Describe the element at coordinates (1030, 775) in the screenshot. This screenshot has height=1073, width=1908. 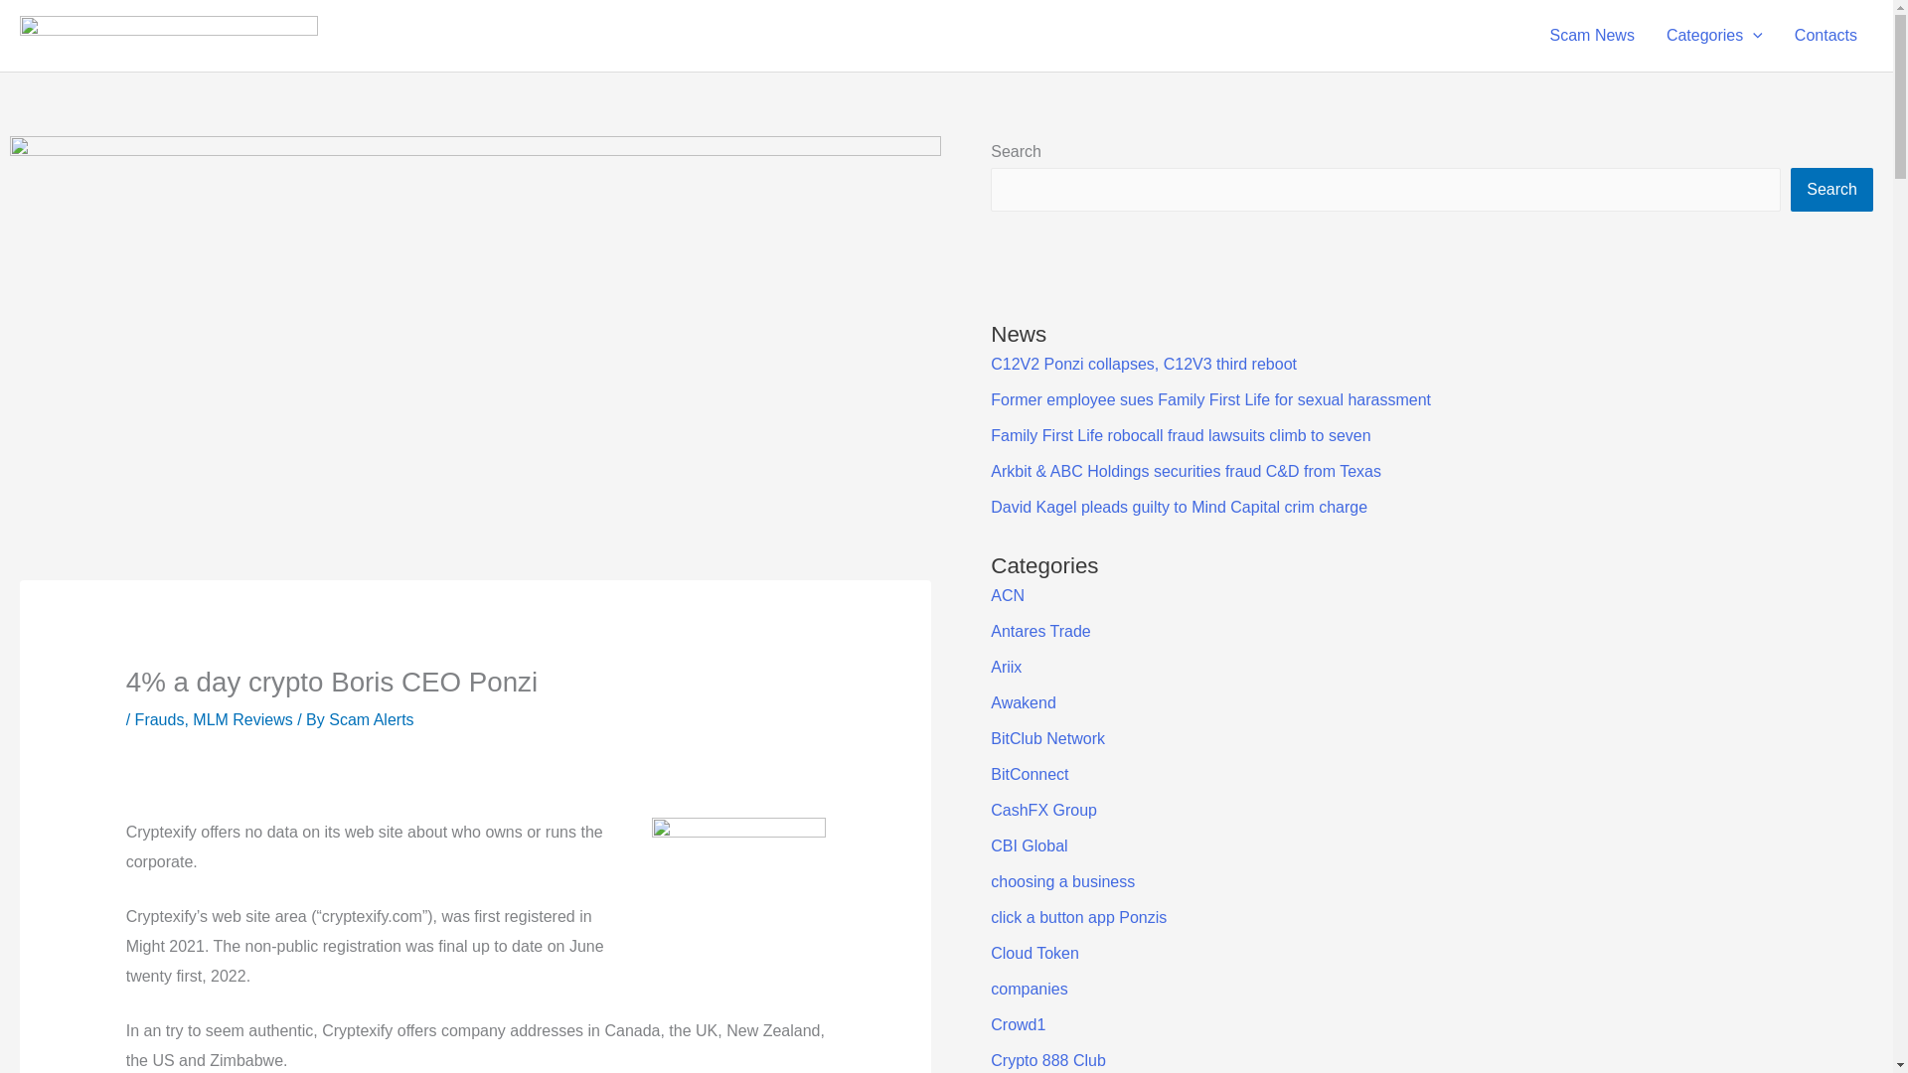
I see `BitConnect` at that location.